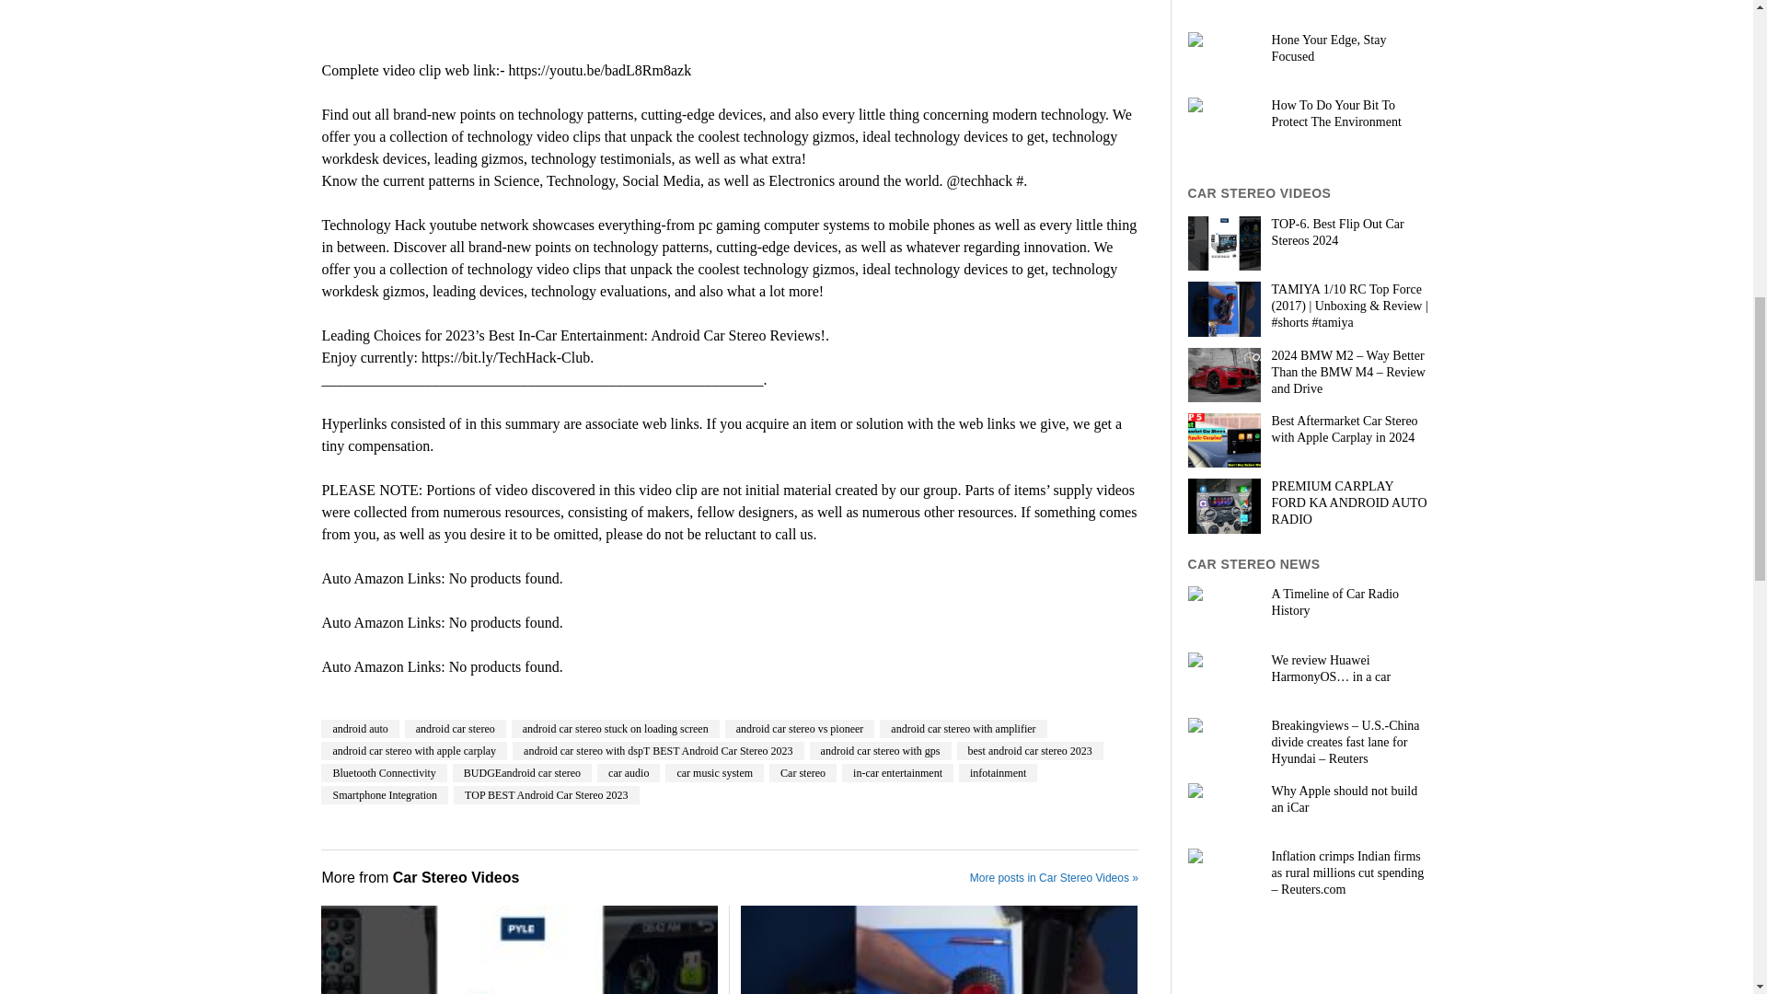  I want to click on View all posts tagged car audio, so click(628, 773).